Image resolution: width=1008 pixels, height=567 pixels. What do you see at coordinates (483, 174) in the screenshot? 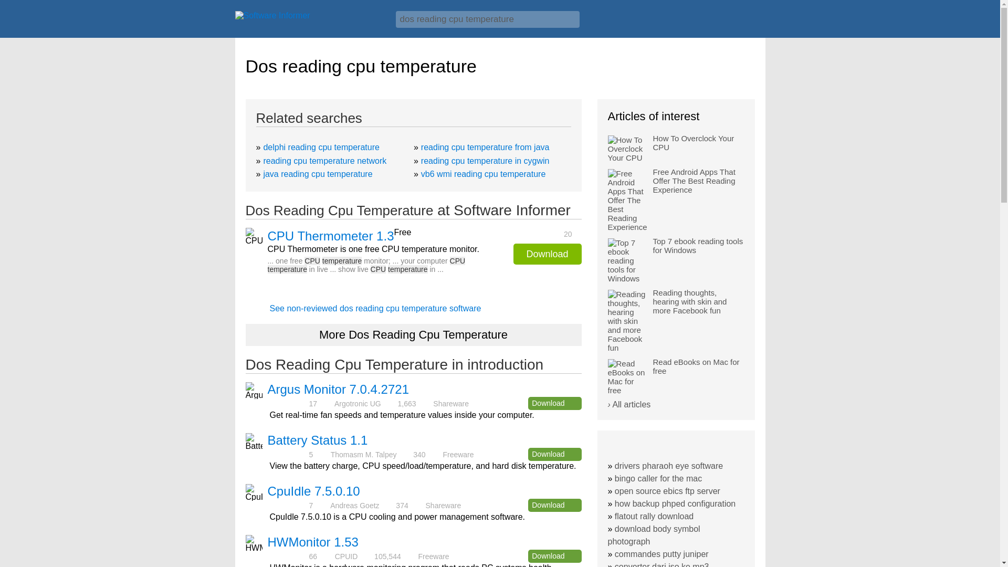
I see `vb6 wmi reading cpu temperature` at bounding box center [483, 174].